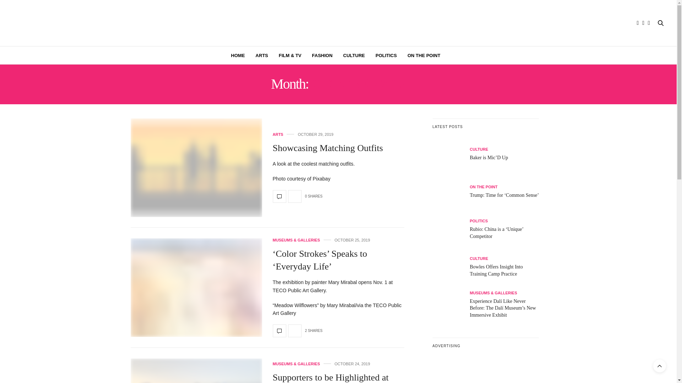 The image size is (682, 383). Describe the element at coordinates (196, 167) in the screenshot. I see `Showcasing Matching Outfits` at that location.